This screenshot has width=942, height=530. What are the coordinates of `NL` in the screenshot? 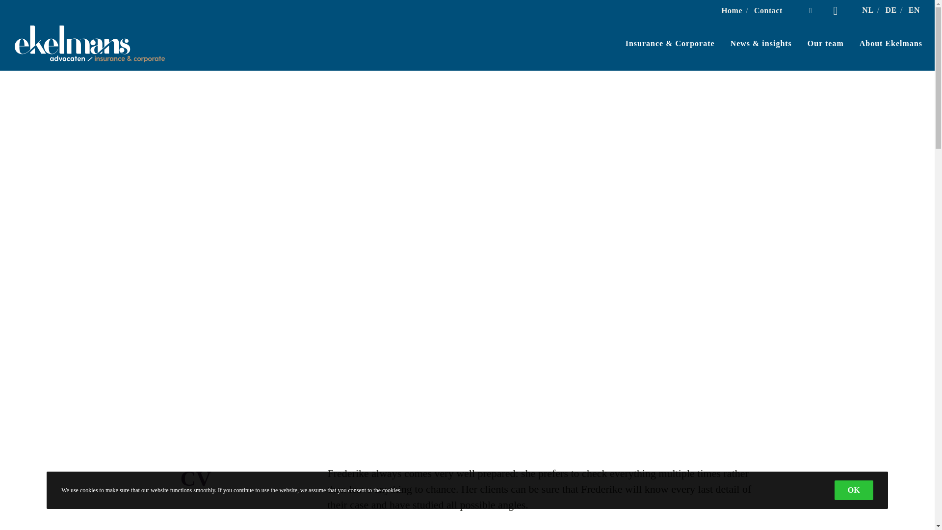 It's located at (867, 10).